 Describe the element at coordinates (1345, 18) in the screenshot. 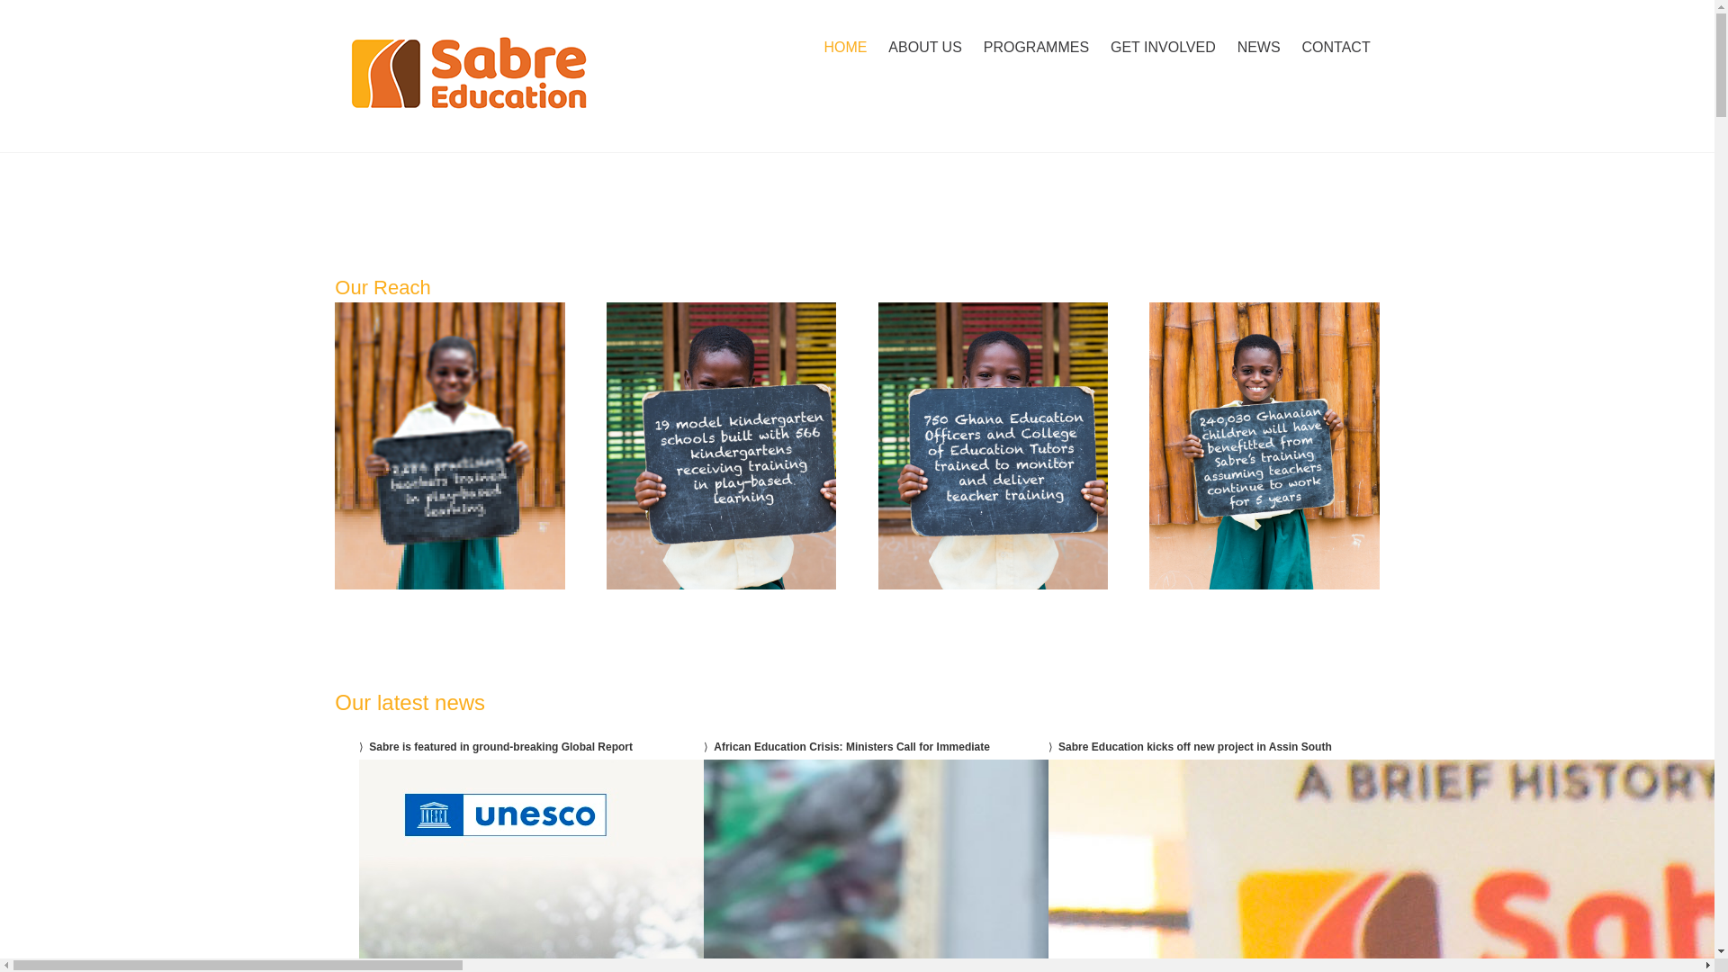

I see `DONATE` at that location.